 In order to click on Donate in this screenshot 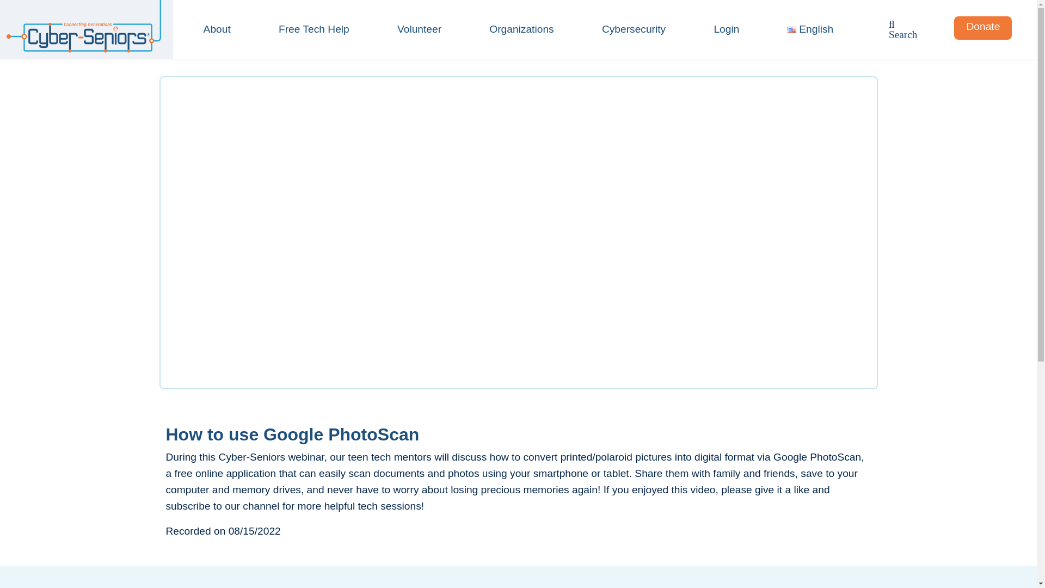, I will do `click(983, 26)`.